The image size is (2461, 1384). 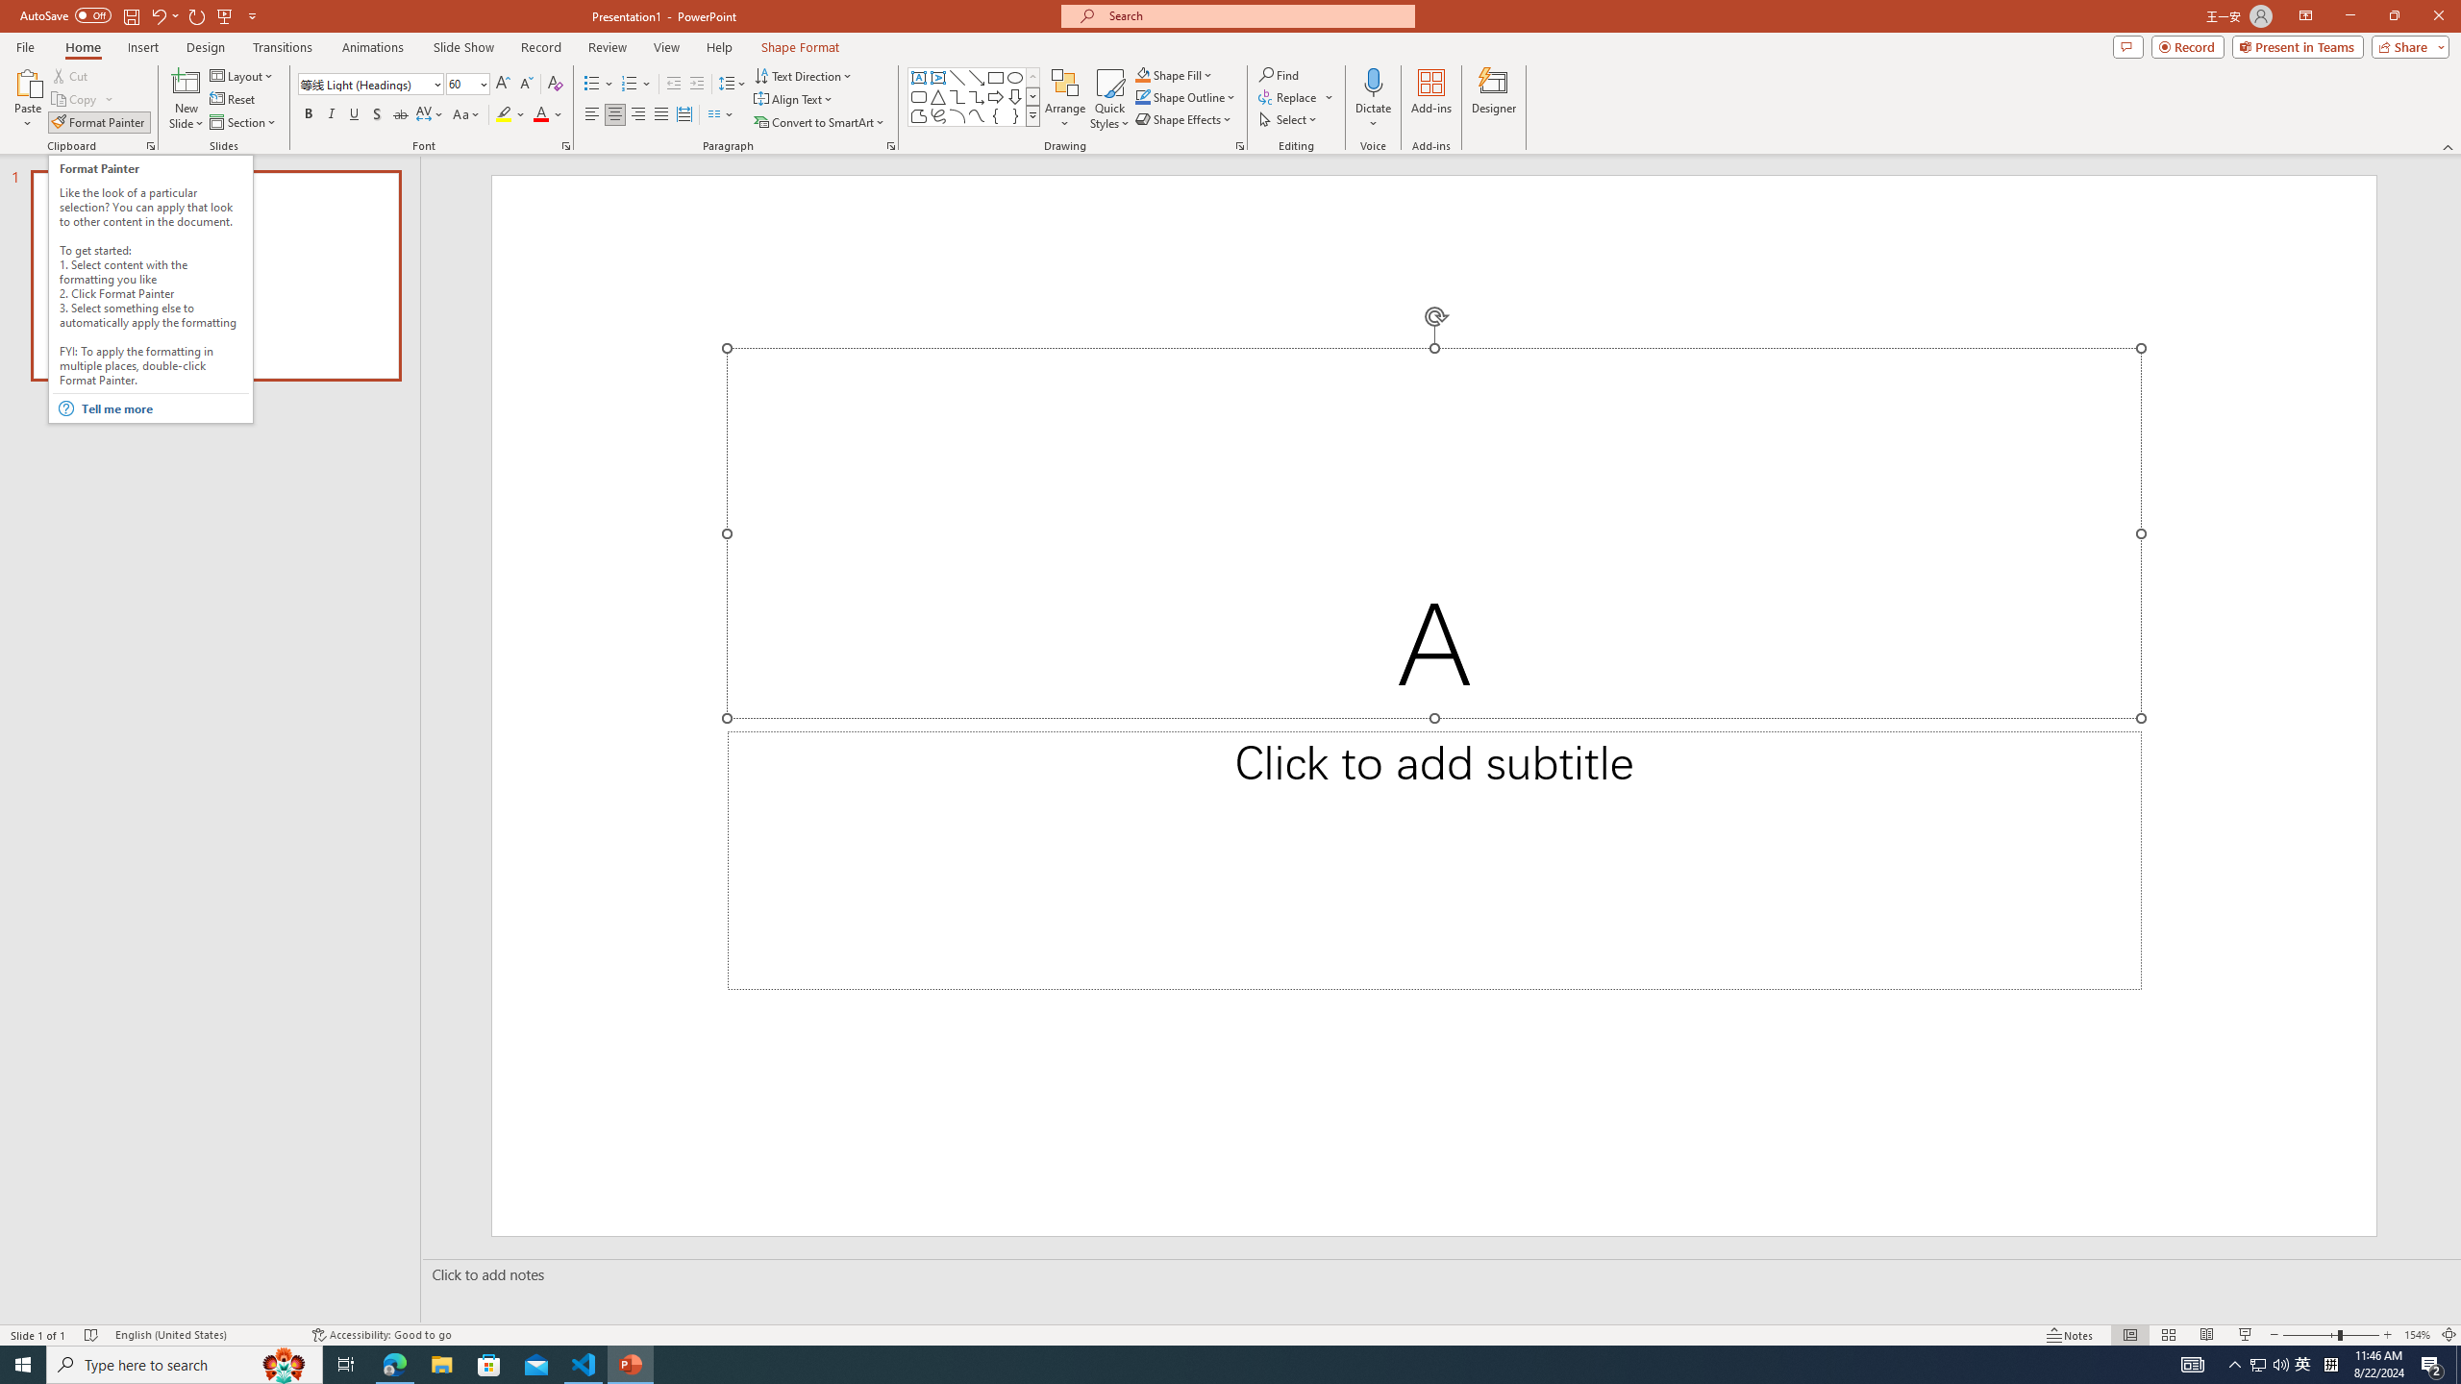 What do you see at coordinates (1289, 96) in the screenshot?
I see `Replace...` at bounding box center [1289, 96].